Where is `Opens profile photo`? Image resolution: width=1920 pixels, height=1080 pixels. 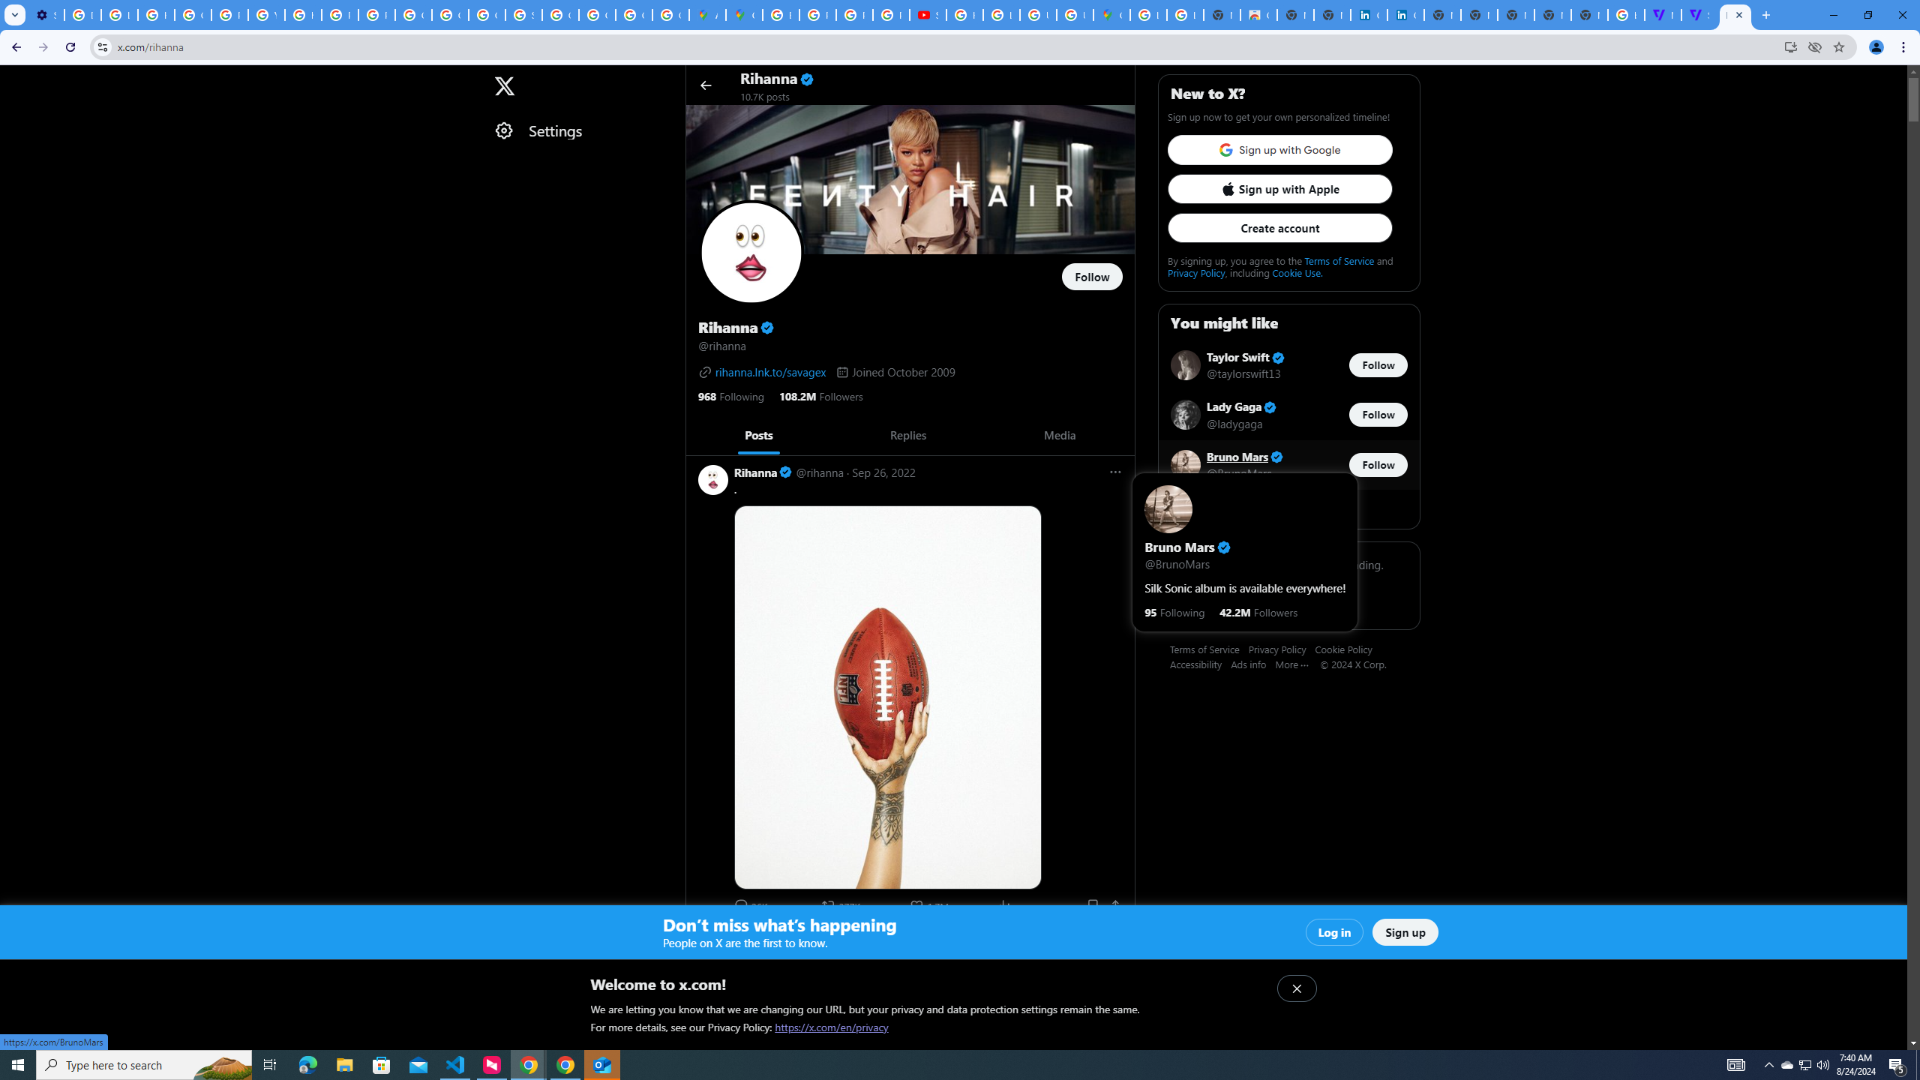
Opens profile photo is located at coordinates (751, 252).